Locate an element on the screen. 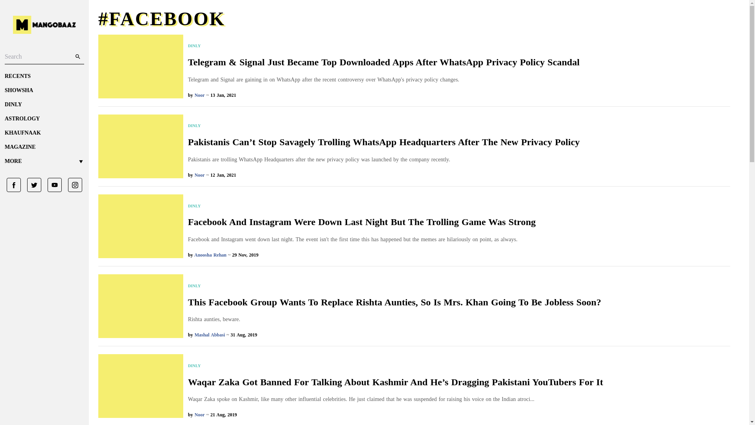 The image size is (755, 425). RECENTS is located at coordinates (44, 76).